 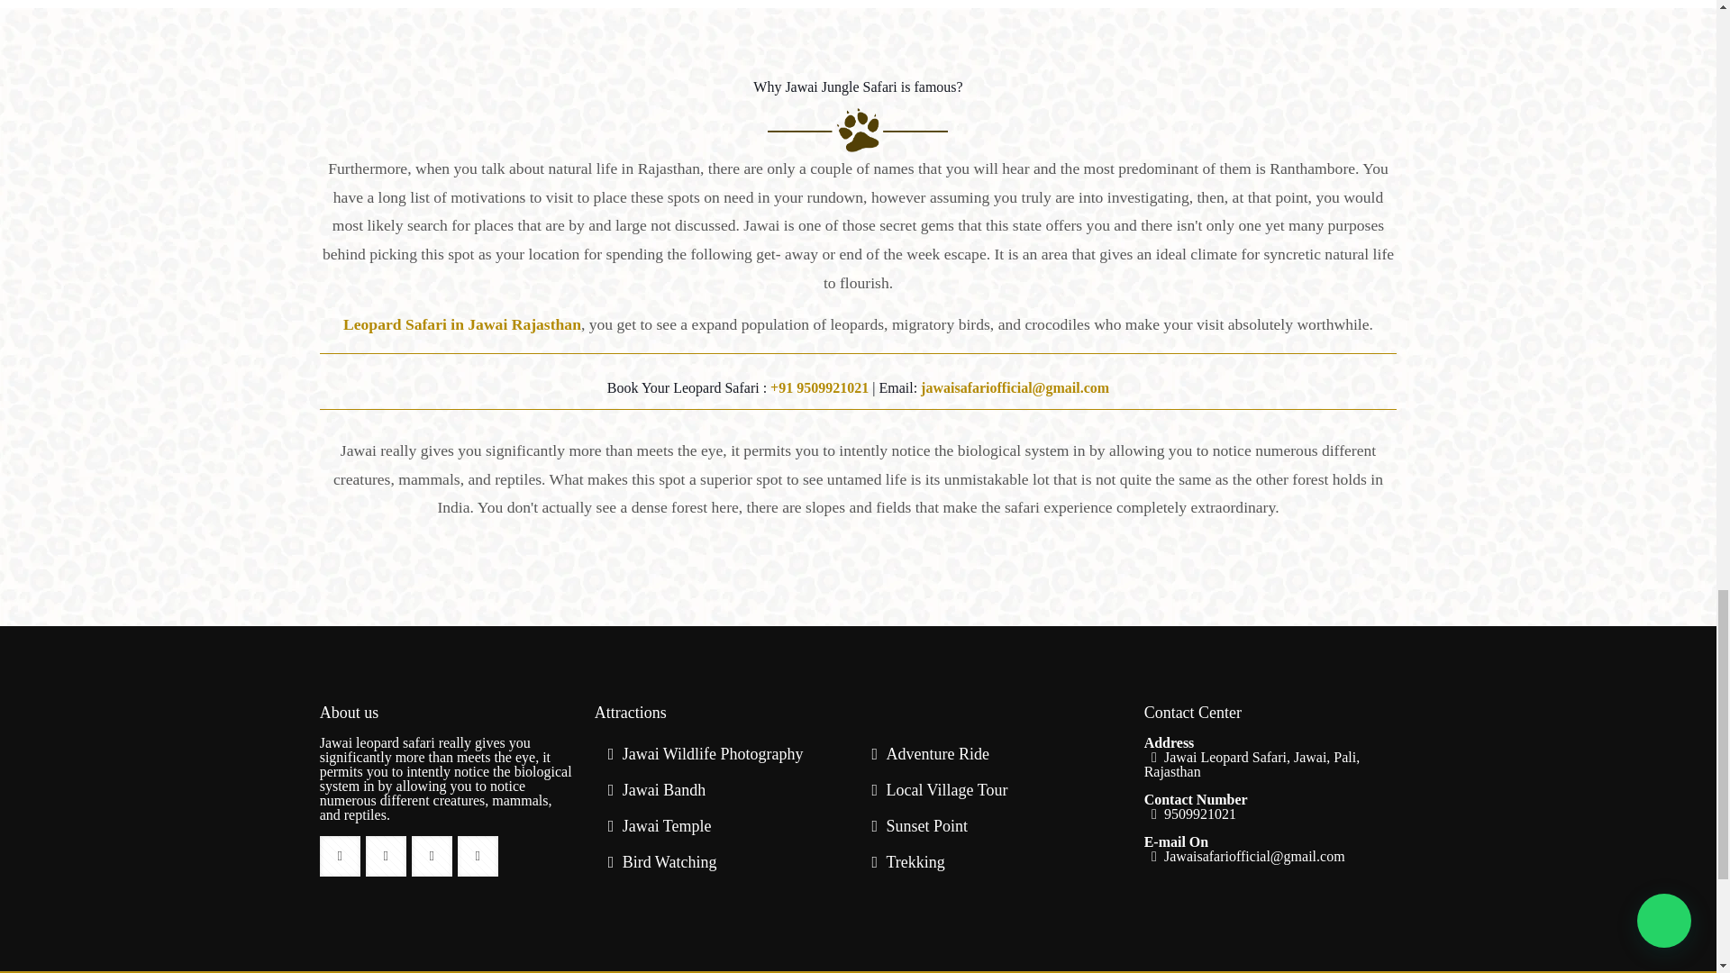 I want to click on Sunset Point, so click(x=926, y=825).